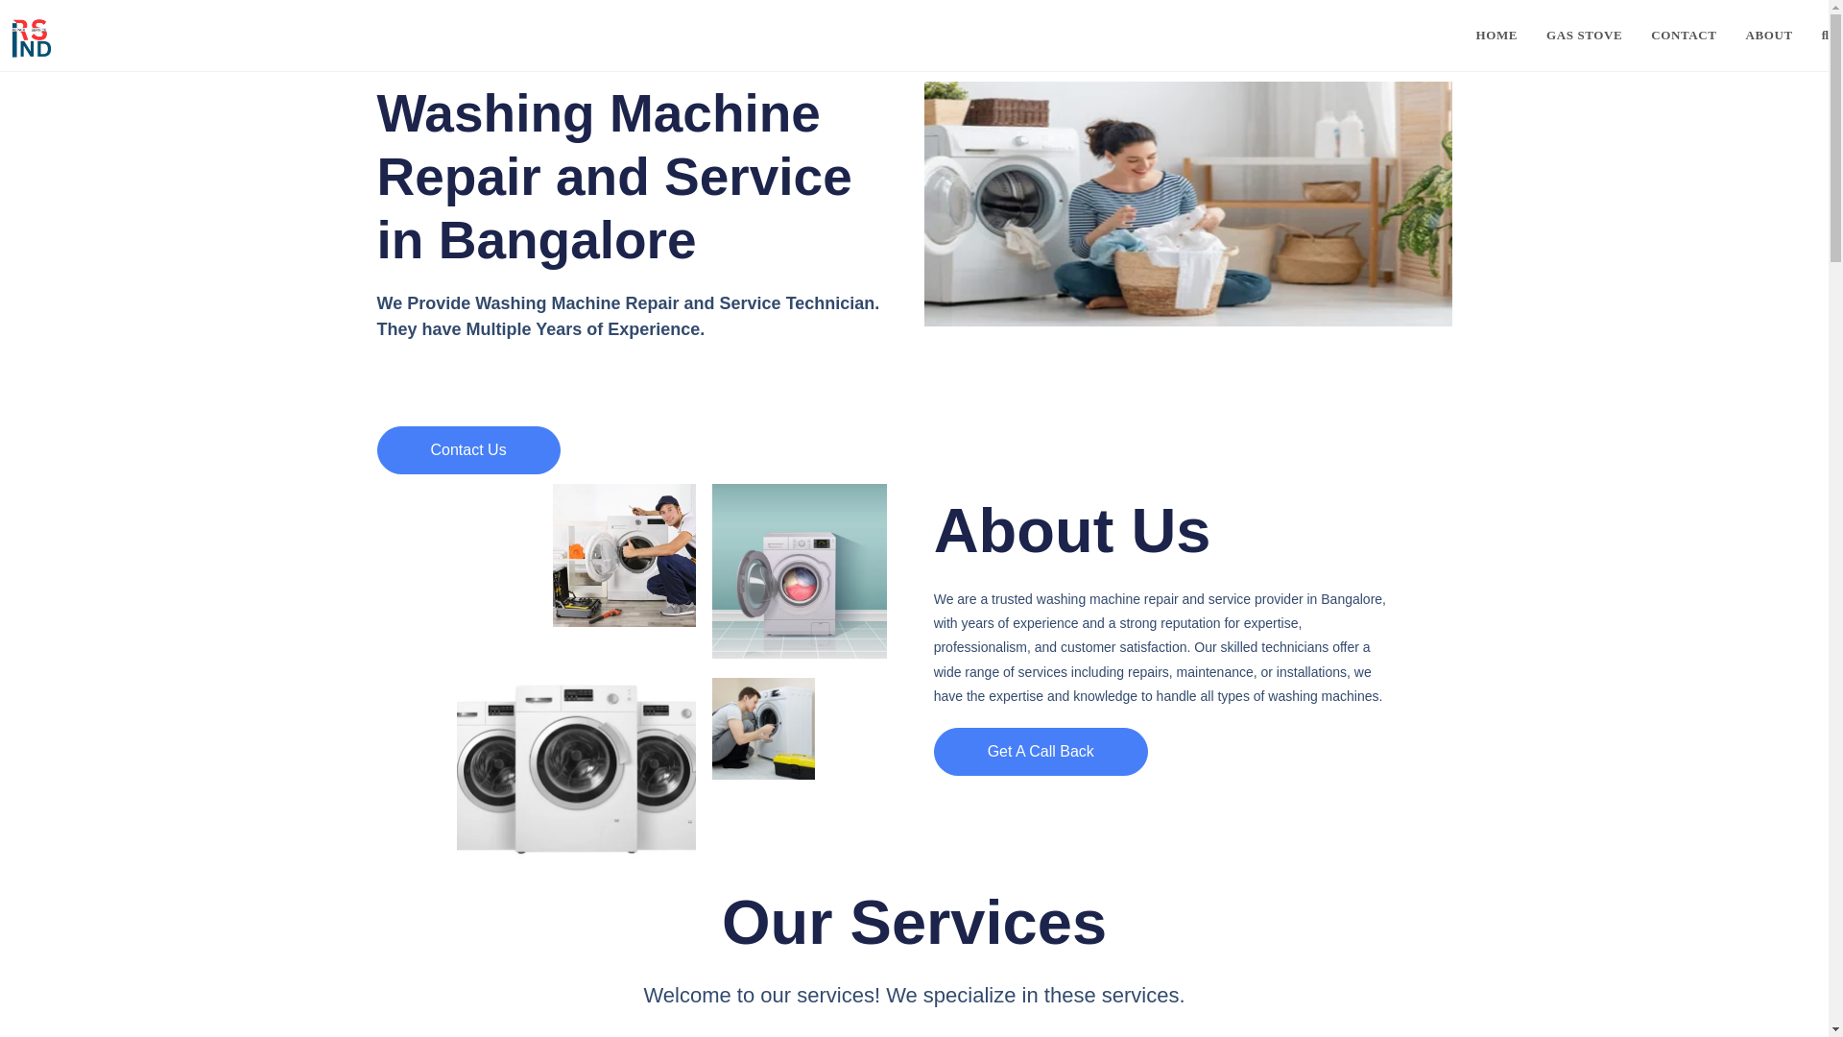 Image resolution: width=1843 pixels, height=1037 pixels. What do you see at coordinates (1584, 36) in the screenshot?
I see `GAS STOVE` at bounding box center [1584, 36].